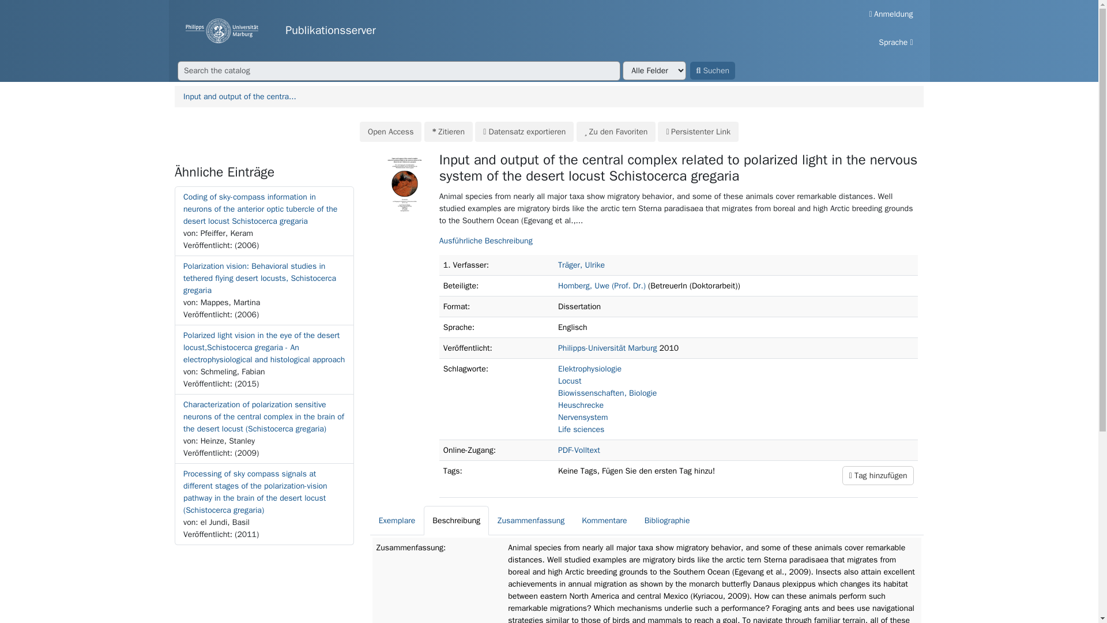 The height and width of the screenshot is (623, 1107). Describe the element at coordinates (581, 429) in the screenshot. I see `Life sciences` at that location.